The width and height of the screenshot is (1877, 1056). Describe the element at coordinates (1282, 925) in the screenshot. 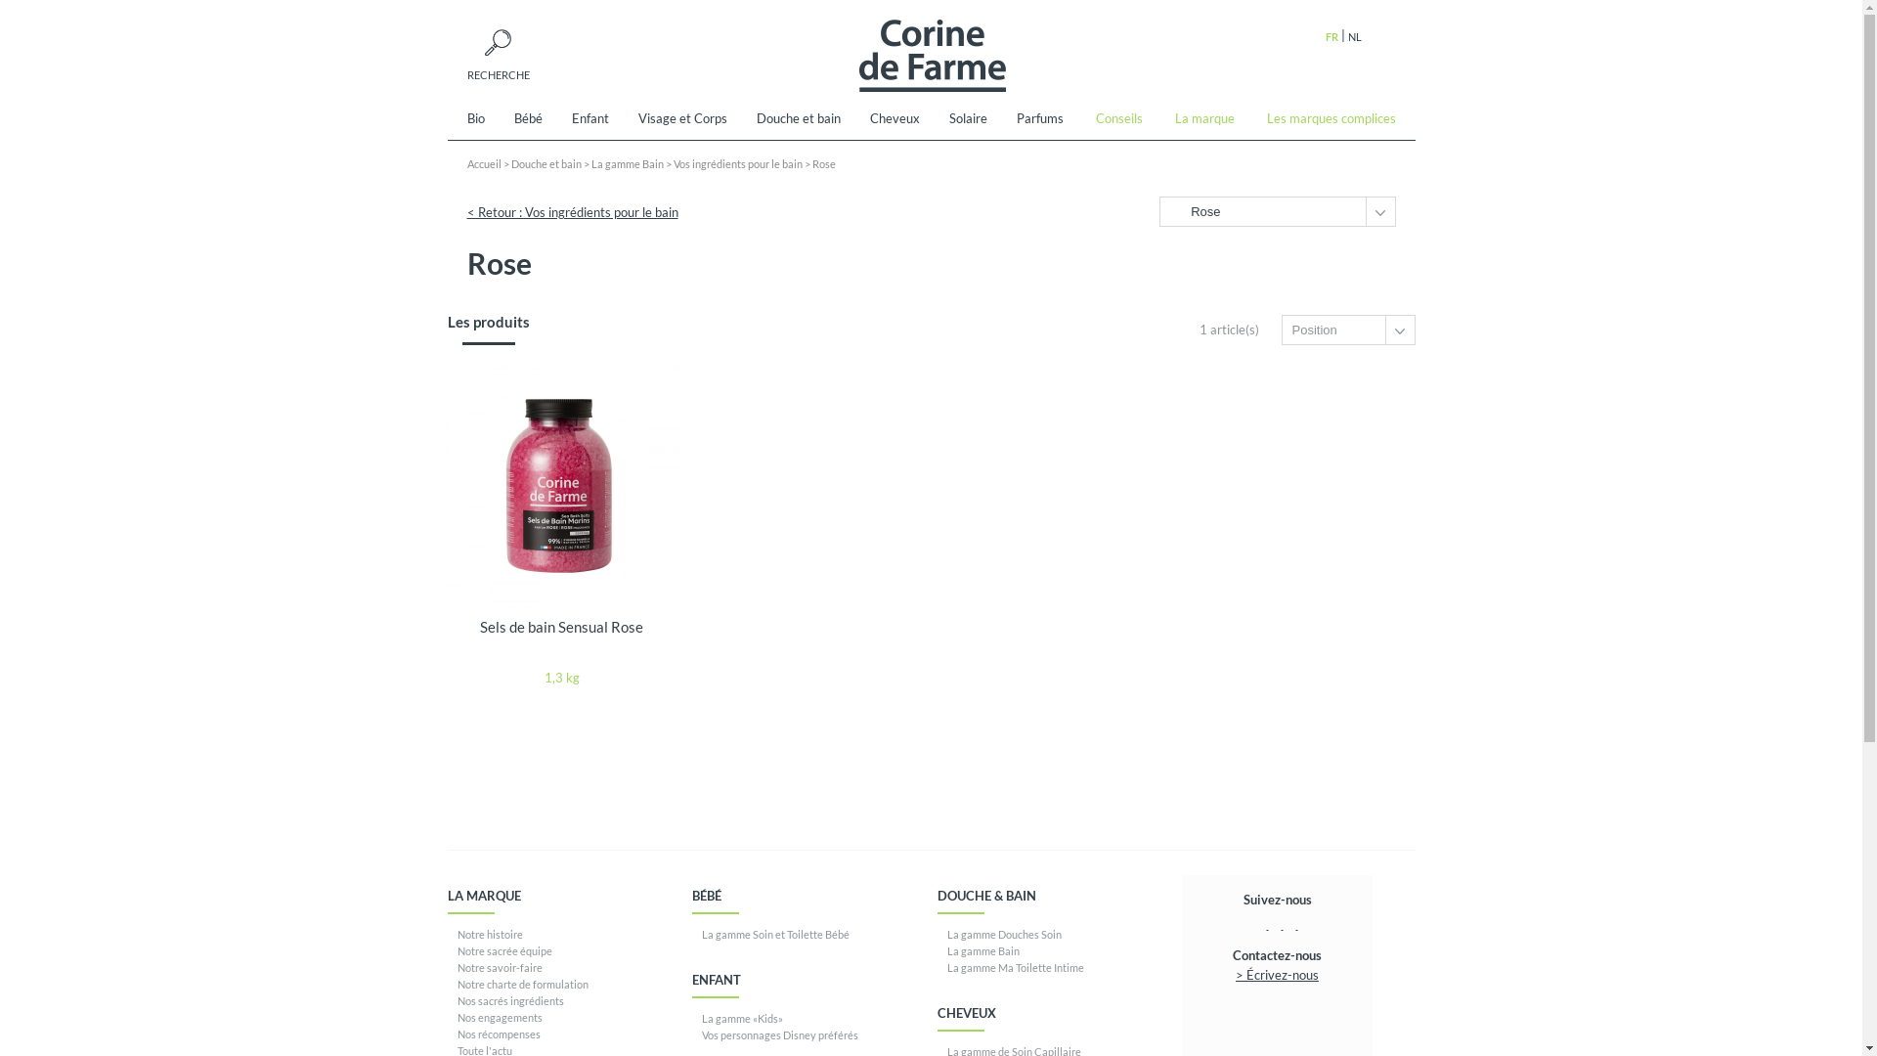

I see ` ` at that location.